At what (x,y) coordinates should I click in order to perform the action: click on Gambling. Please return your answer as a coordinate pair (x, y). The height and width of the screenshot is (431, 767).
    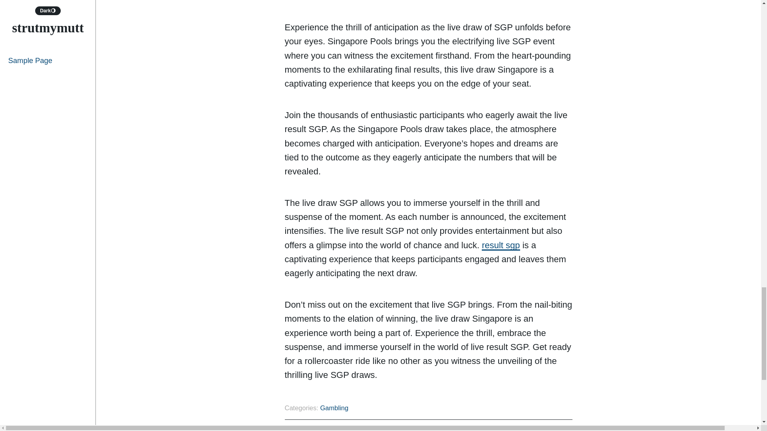
    Looking at the image, I should click on (334, 408).